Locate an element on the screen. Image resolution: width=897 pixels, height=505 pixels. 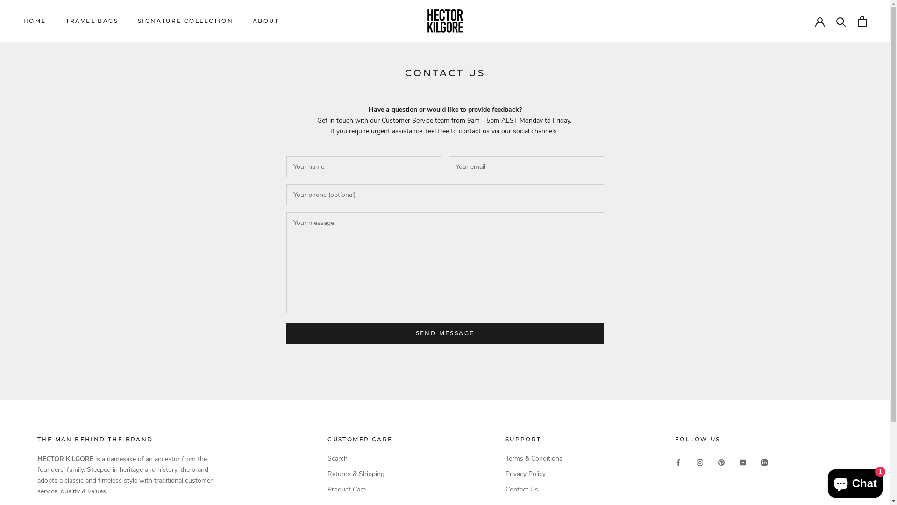
HOME
HOME is located at coordinates (35, 21).